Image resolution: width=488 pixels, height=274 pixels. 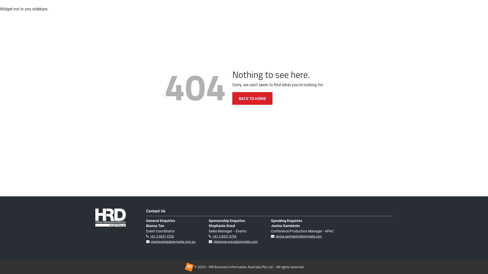 What do you see at coordinates (162, 236) in the screenshot?
I see `+61 2 8437 4730` at bounding box center [162, 236].